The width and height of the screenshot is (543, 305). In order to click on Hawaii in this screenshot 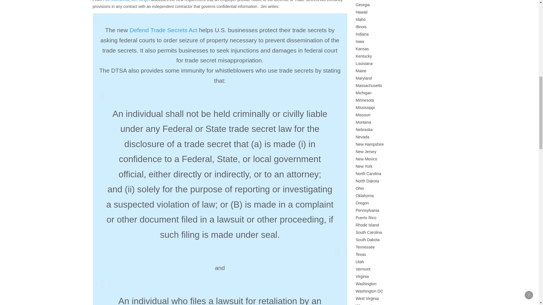, I will do `click(361, 12)`.